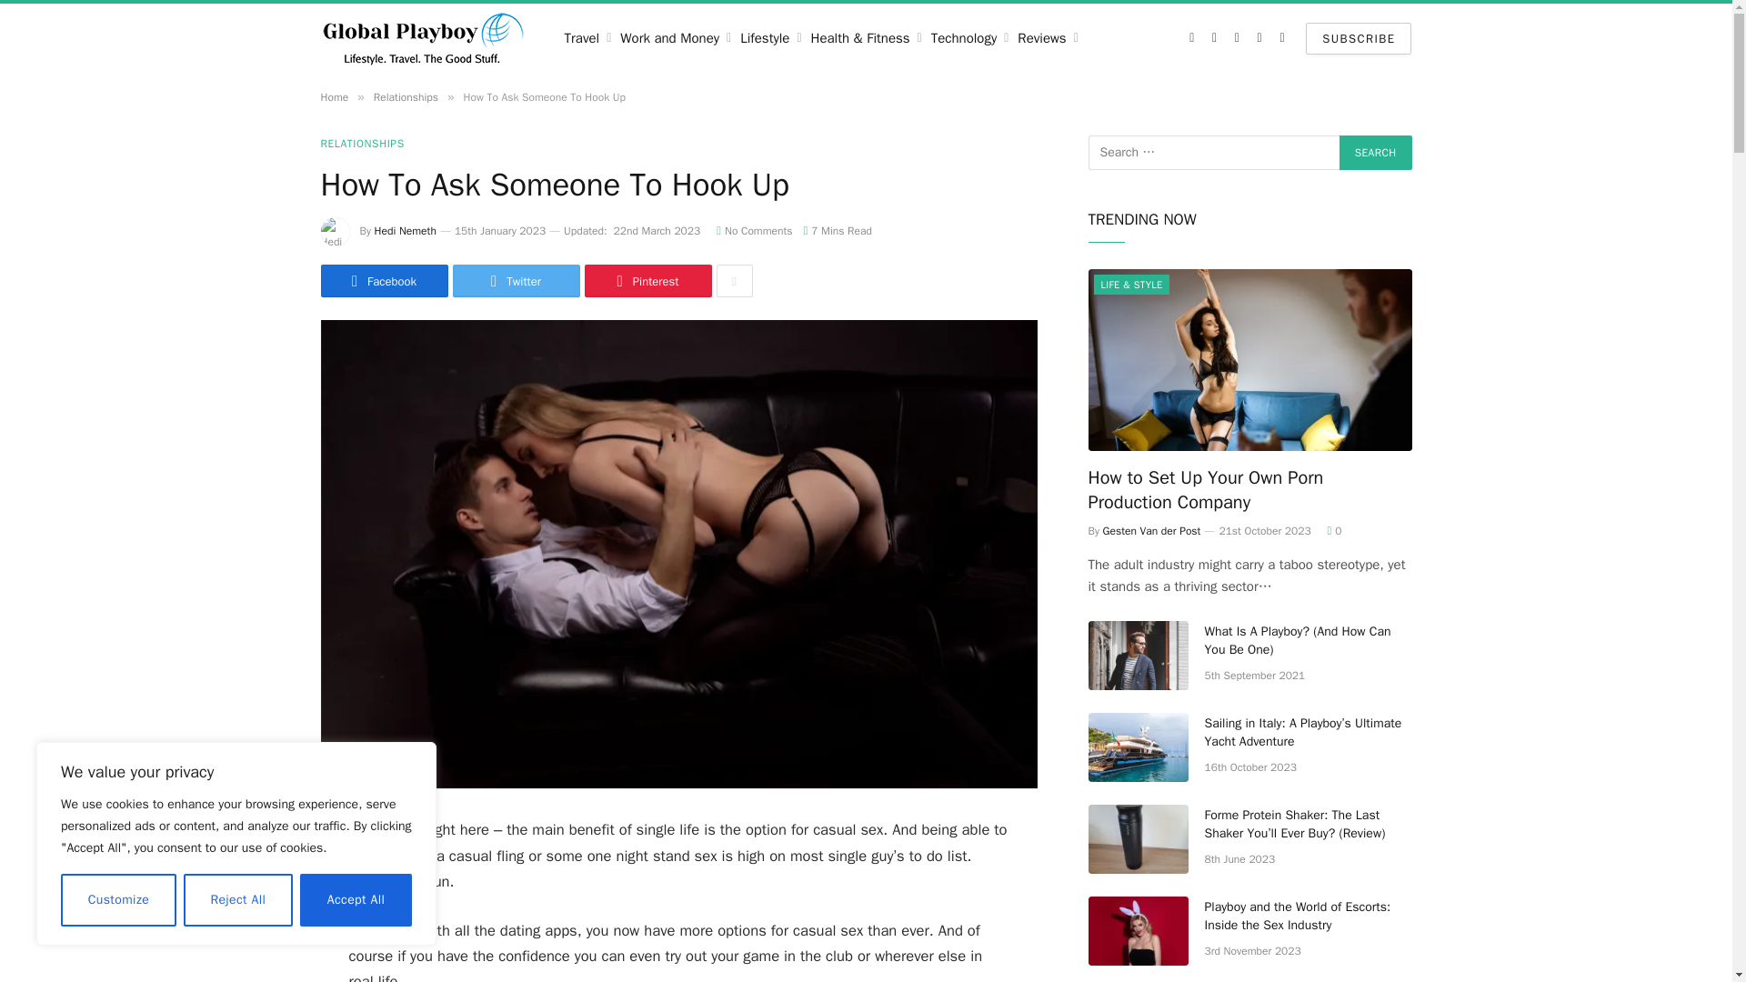 The width and height of the screenshot is (1746, 982). What do you see at coordinates (1375, 153) in the screenshot?
I see `Search` at bounding box center [1375, 153].